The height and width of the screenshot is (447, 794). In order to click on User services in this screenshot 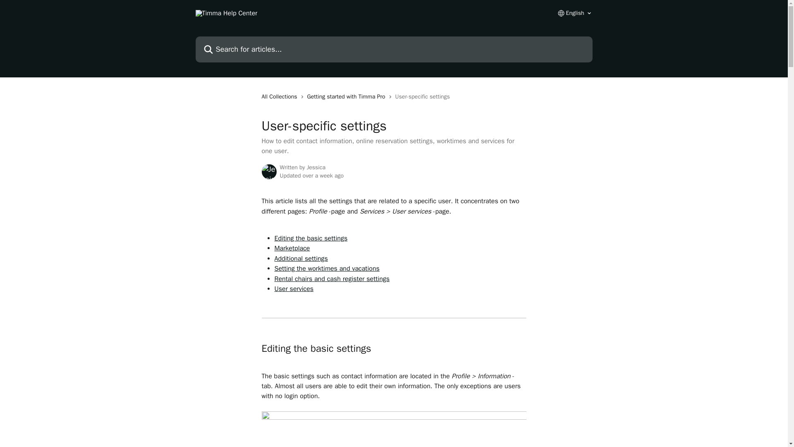, I will do `click(294, 289)`.